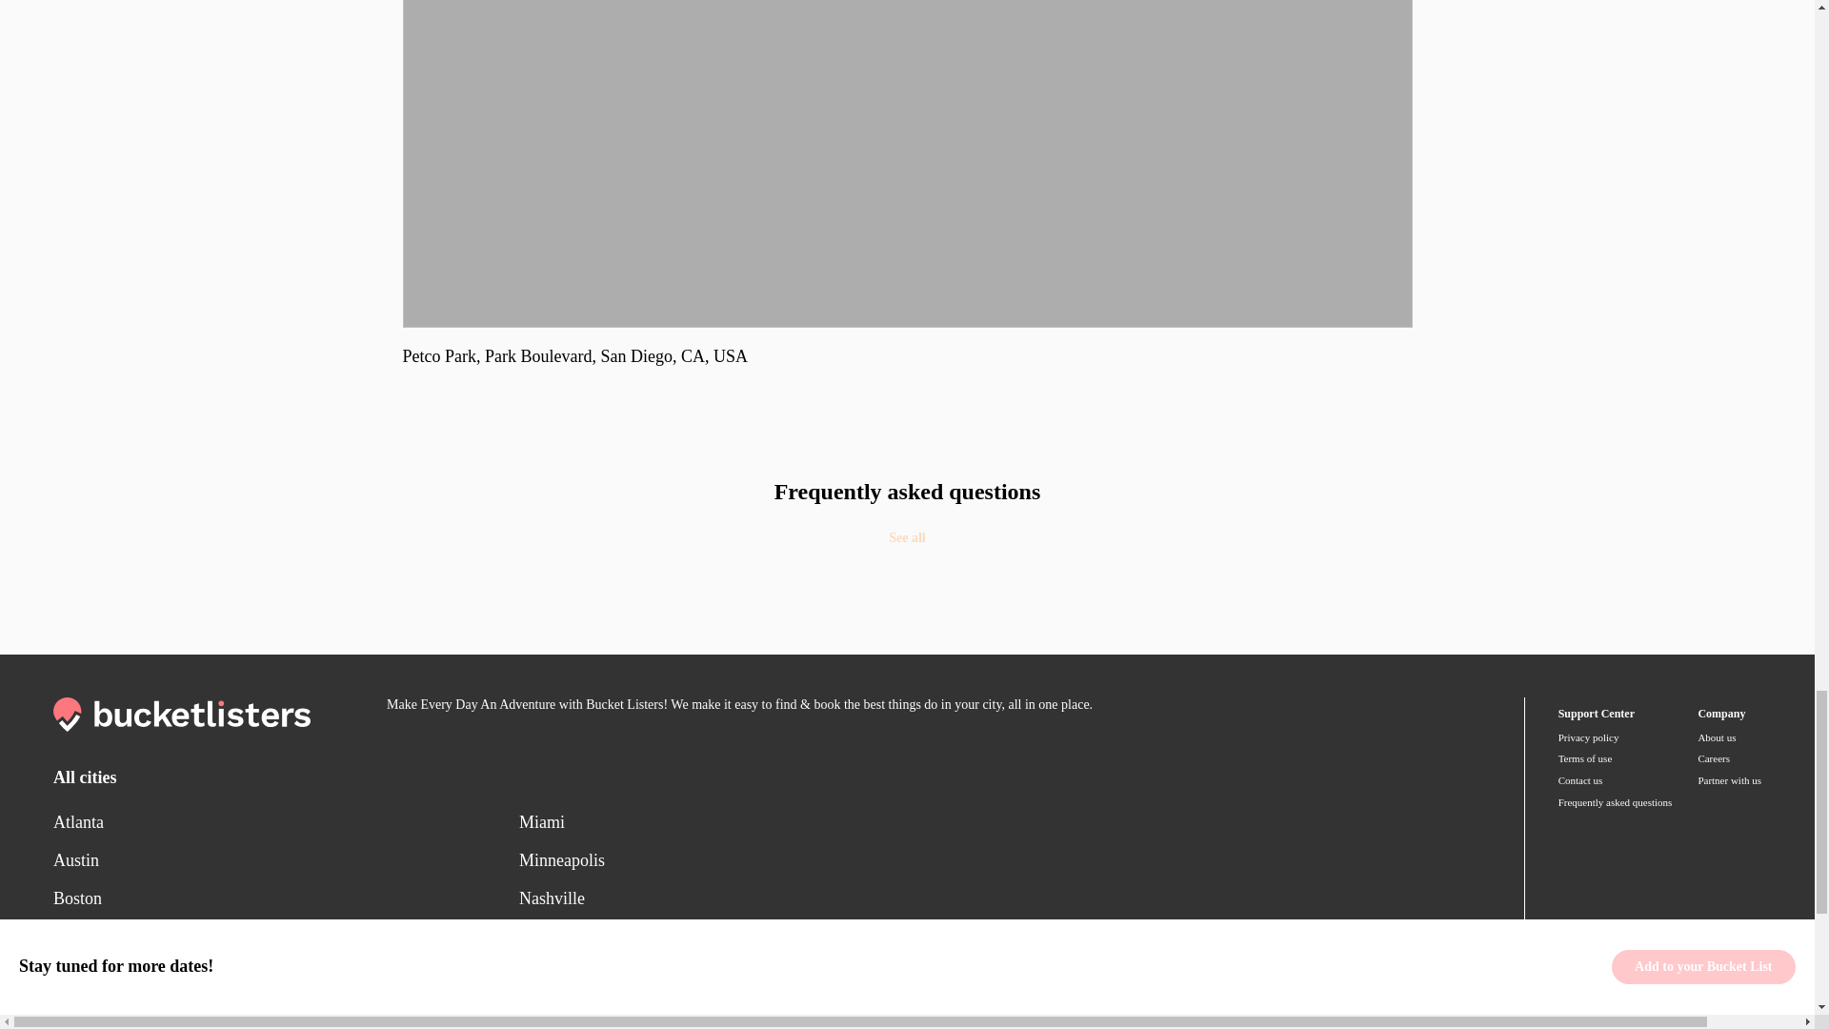  What do you see at coordinates (286, 975) in the screenshot?
I see `Dallas` at bounding box center [286, 975].